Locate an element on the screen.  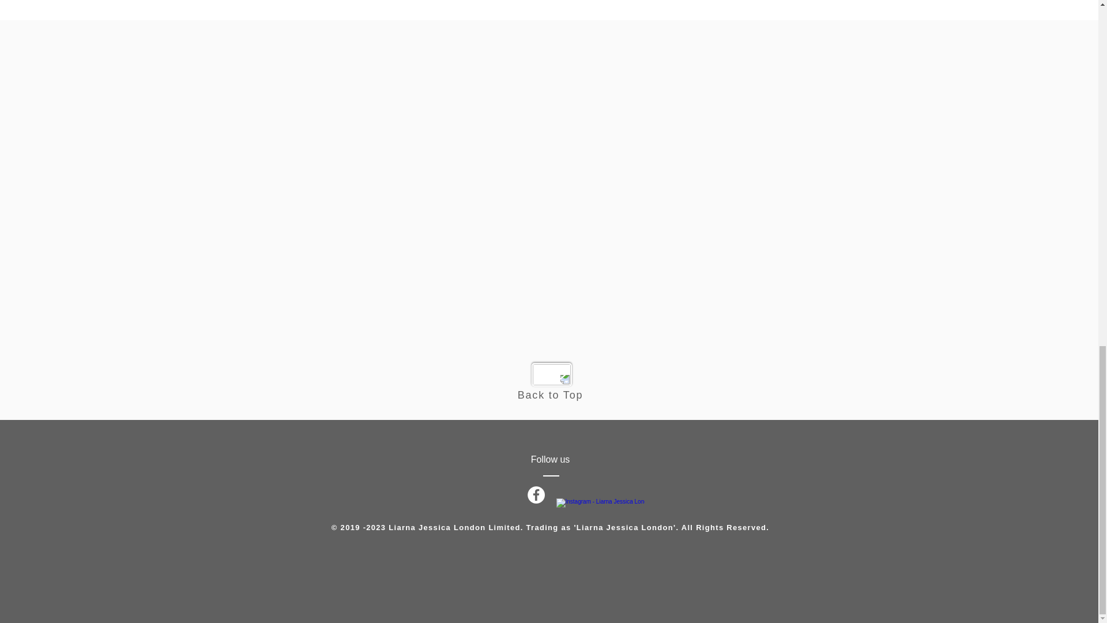
Back to Top is located at coordinates (550, 395).